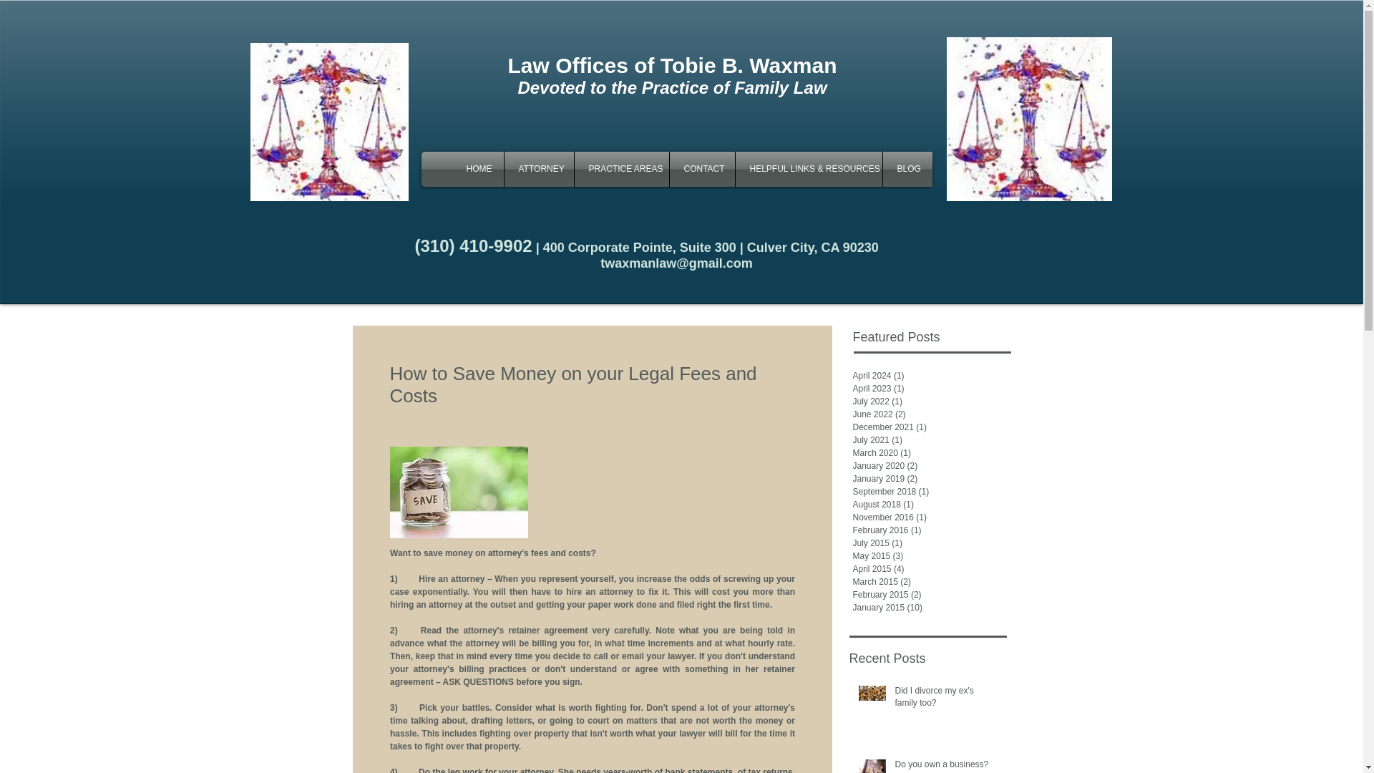 This screenshot has width=1374, height=773. What do you see at coordinates (907, 169) in the screenshot?
I see `BLOG` at bounding box center [907, 169].